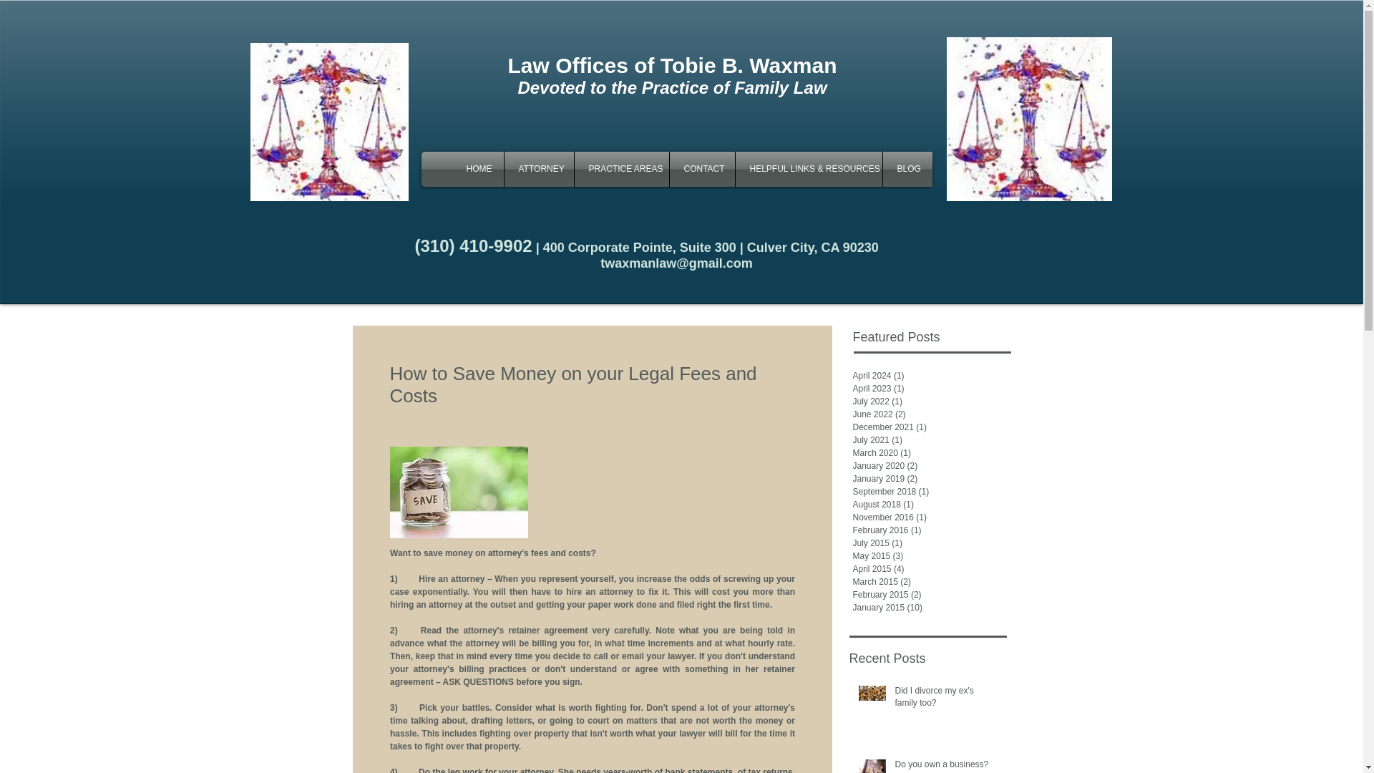 This screenshot has width=1374, height=773. What do you see at coordinates (907, 169) in the screenshot?
I see `BLOG` at bounding box center [907, 169].